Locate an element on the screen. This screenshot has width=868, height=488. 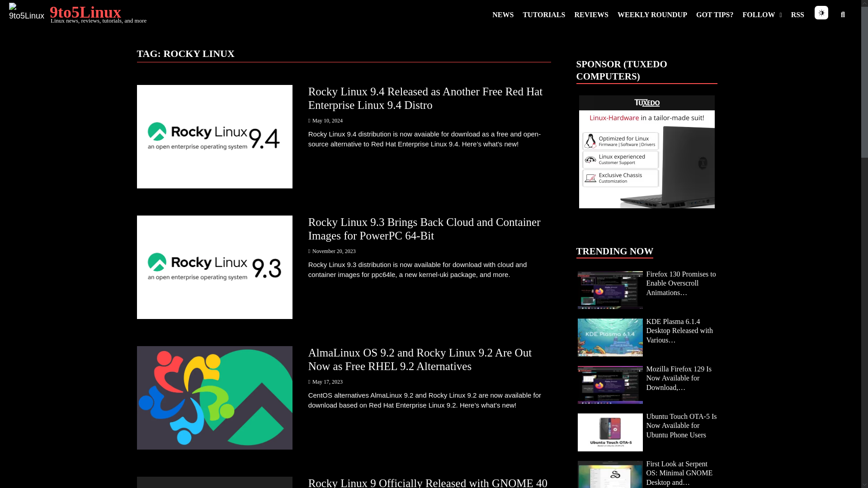
TUTORIALS is located at coordinates (543, 14).